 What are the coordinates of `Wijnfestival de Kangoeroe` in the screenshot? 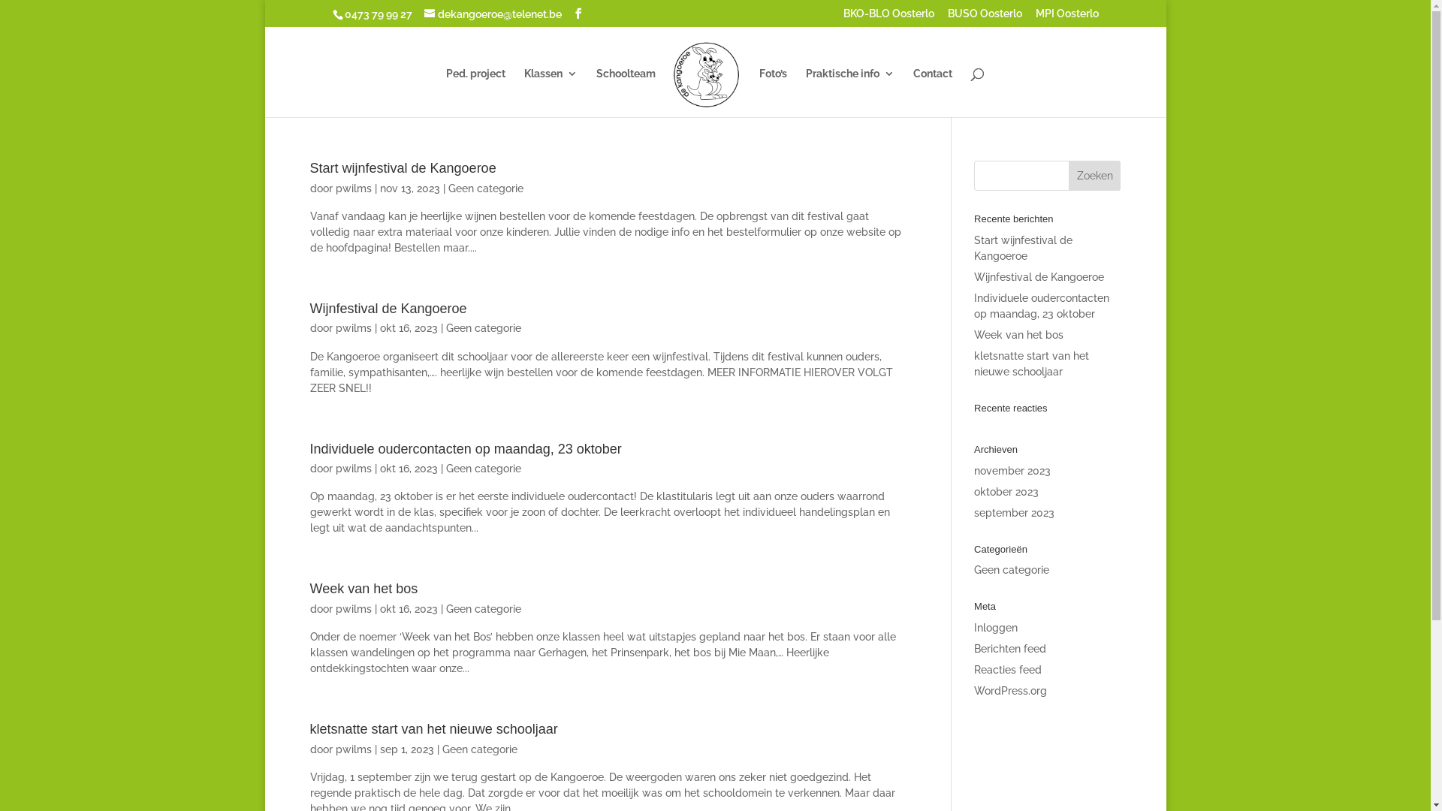 It's located at (1039, 277).